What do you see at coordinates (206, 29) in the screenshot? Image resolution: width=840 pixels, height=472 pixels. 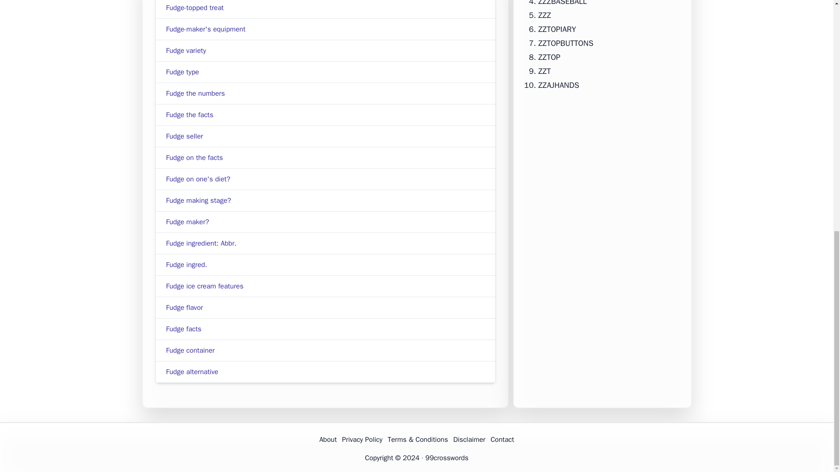 I see `Fudge-maker's equipment` at bounding box center [206, 29].